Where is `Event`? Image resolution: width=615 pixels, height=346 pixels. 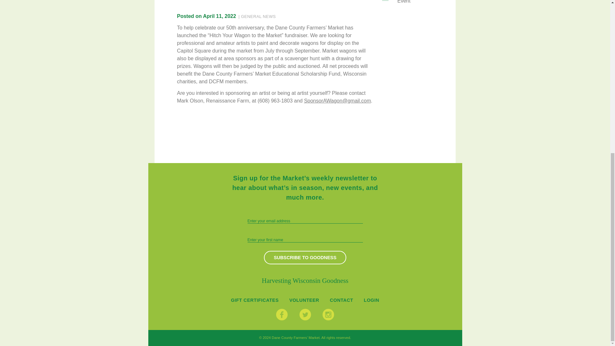
Event is located at coordinates (417, 3).